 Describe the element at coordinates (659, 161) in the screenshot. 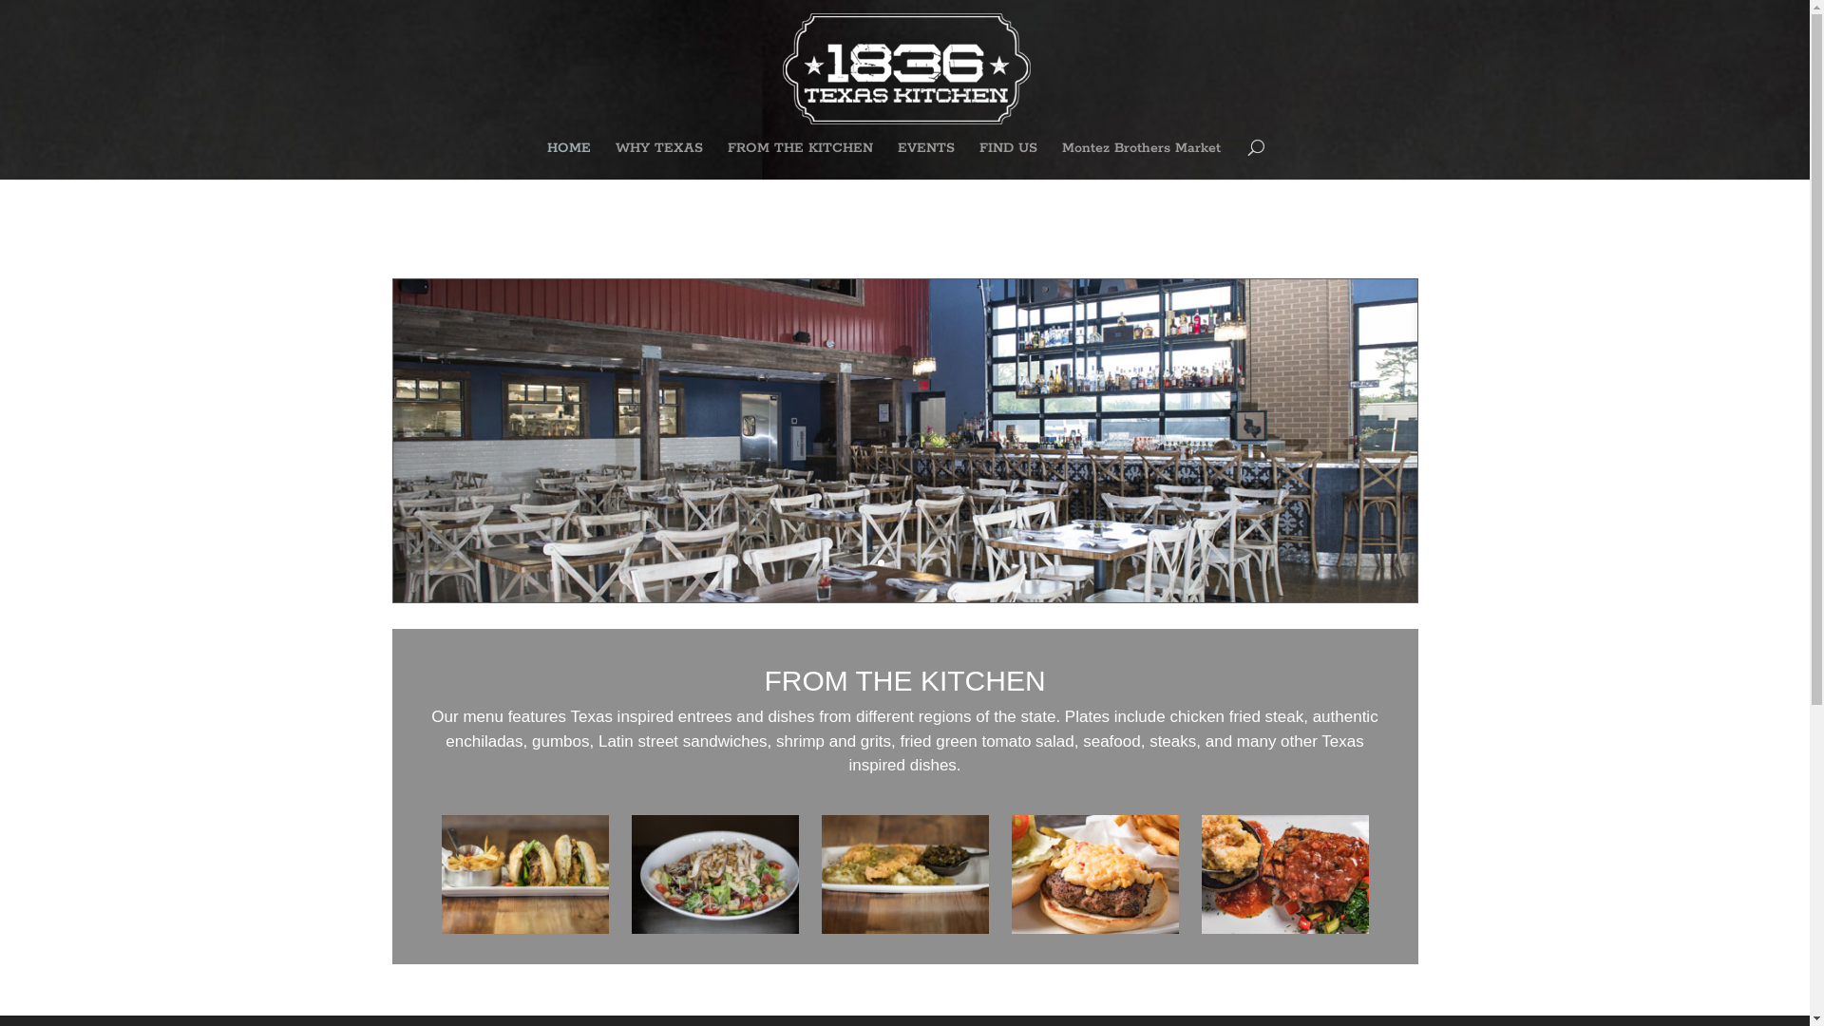

I see `WHY TEXAS` at that location.